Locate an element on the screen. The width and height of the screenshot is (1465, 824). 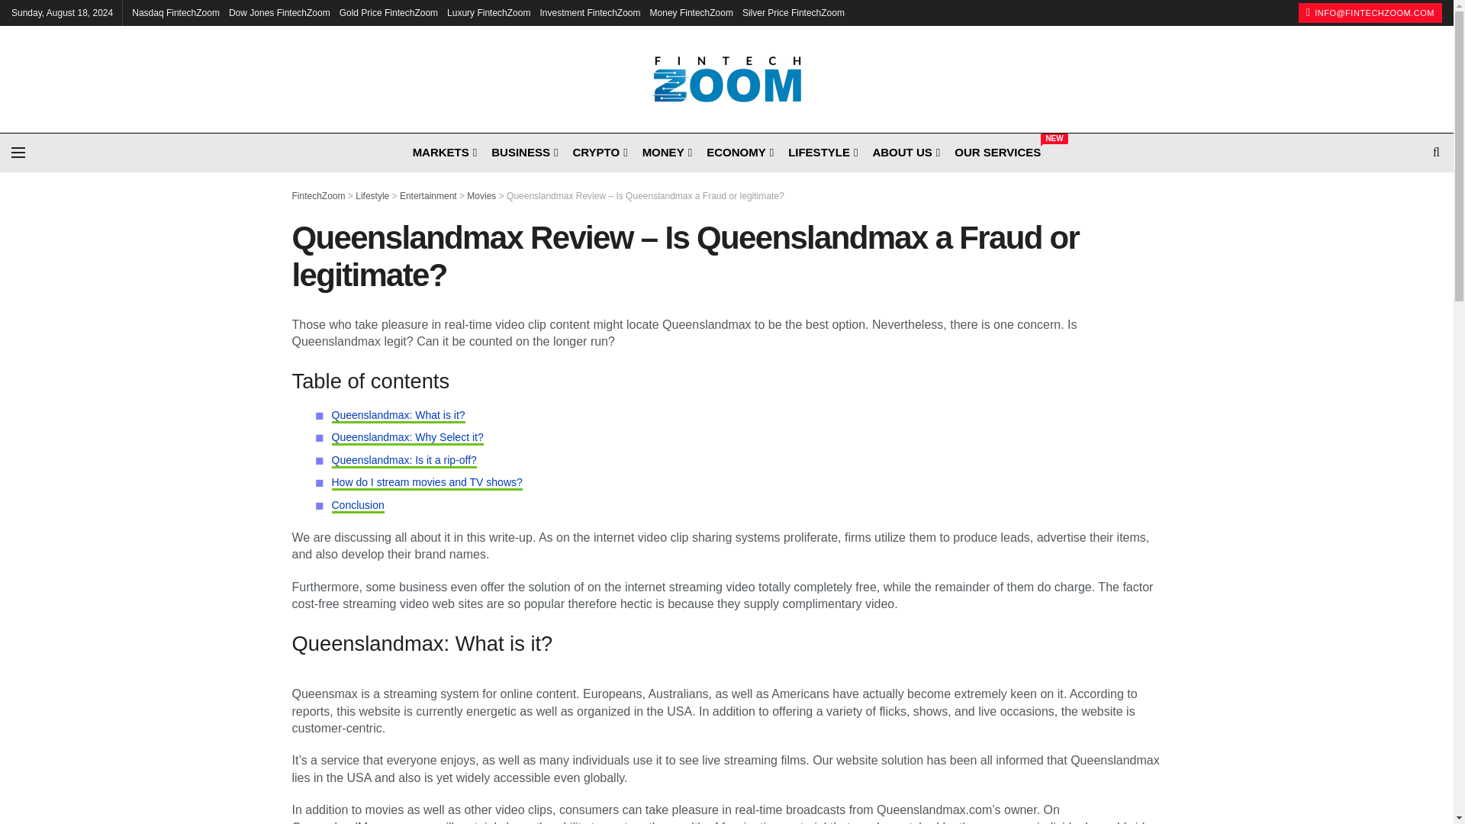
Go to Lifestyle. is located at coordinates (372, 195).